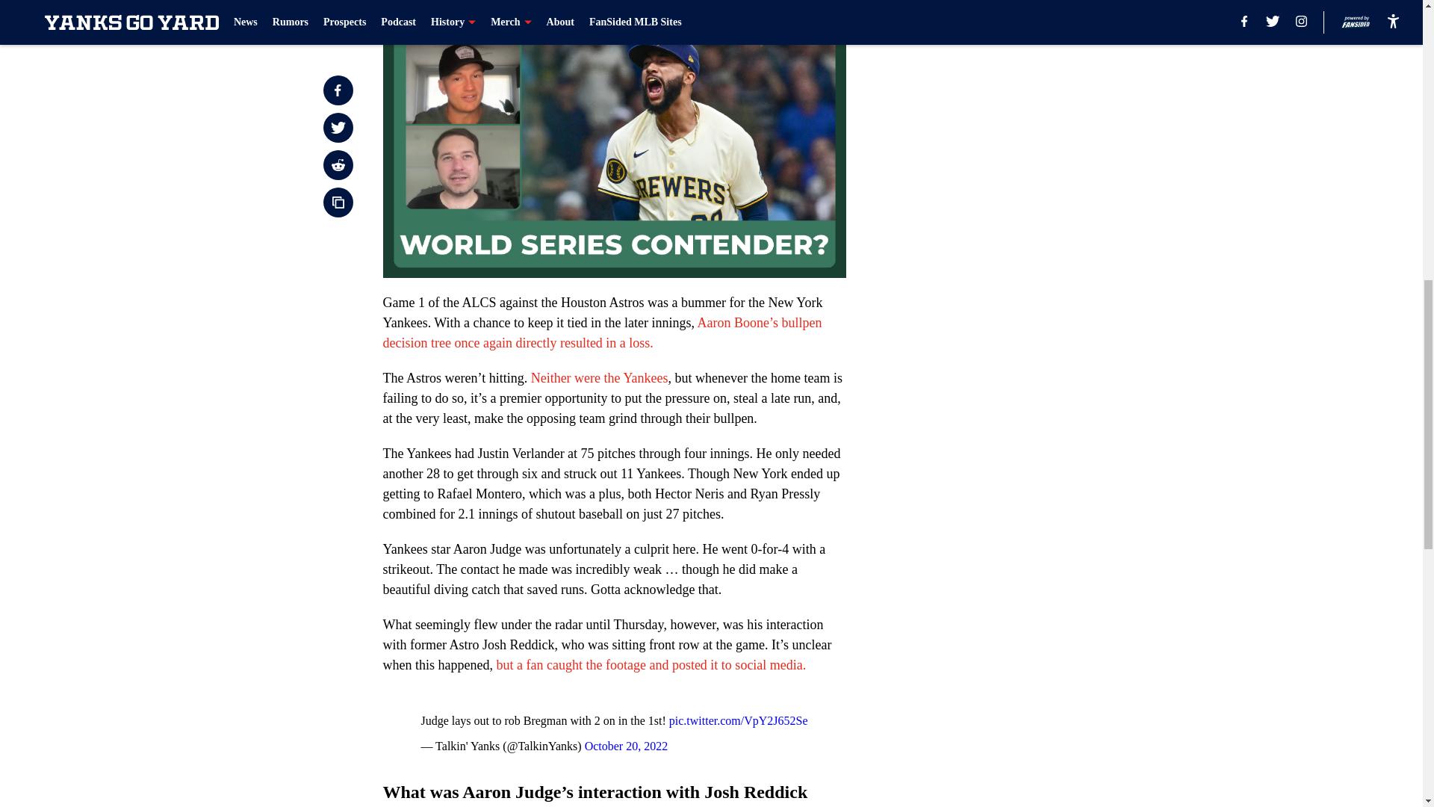  I want to click on October 20, 2022, so click(626, 746).